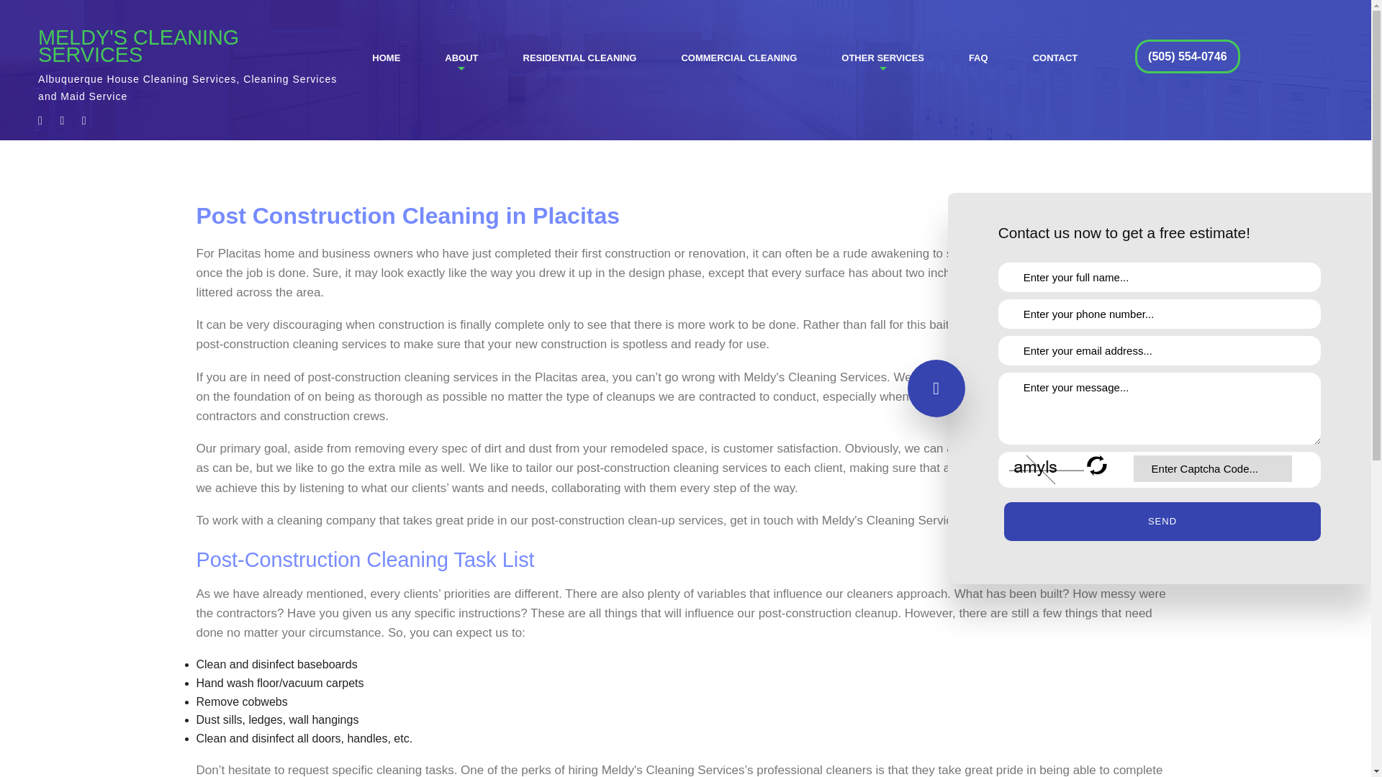 This screenshot has height=777, width=1382. What do you see at coordinates (61, 120) in the screenshot?
I see `Meldy's Cleaning Services's Instagram Page` at bounding box center [61, 120].